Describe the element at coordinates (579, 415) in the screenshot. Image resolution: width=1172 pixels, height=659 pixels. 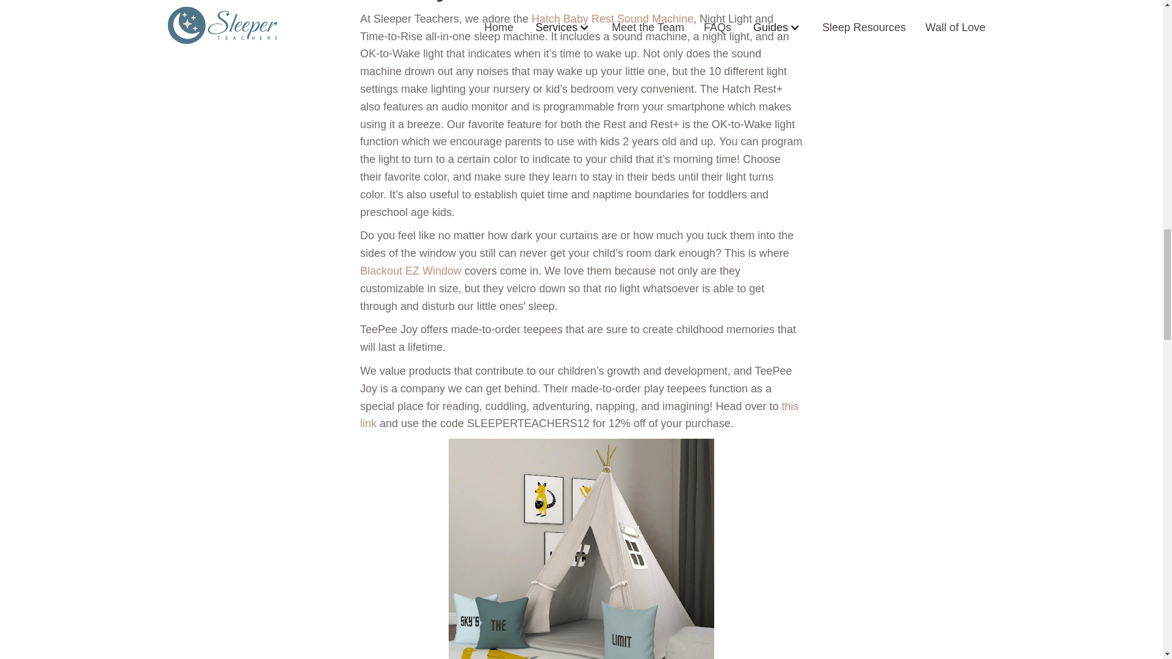
I see `this link` at that location.